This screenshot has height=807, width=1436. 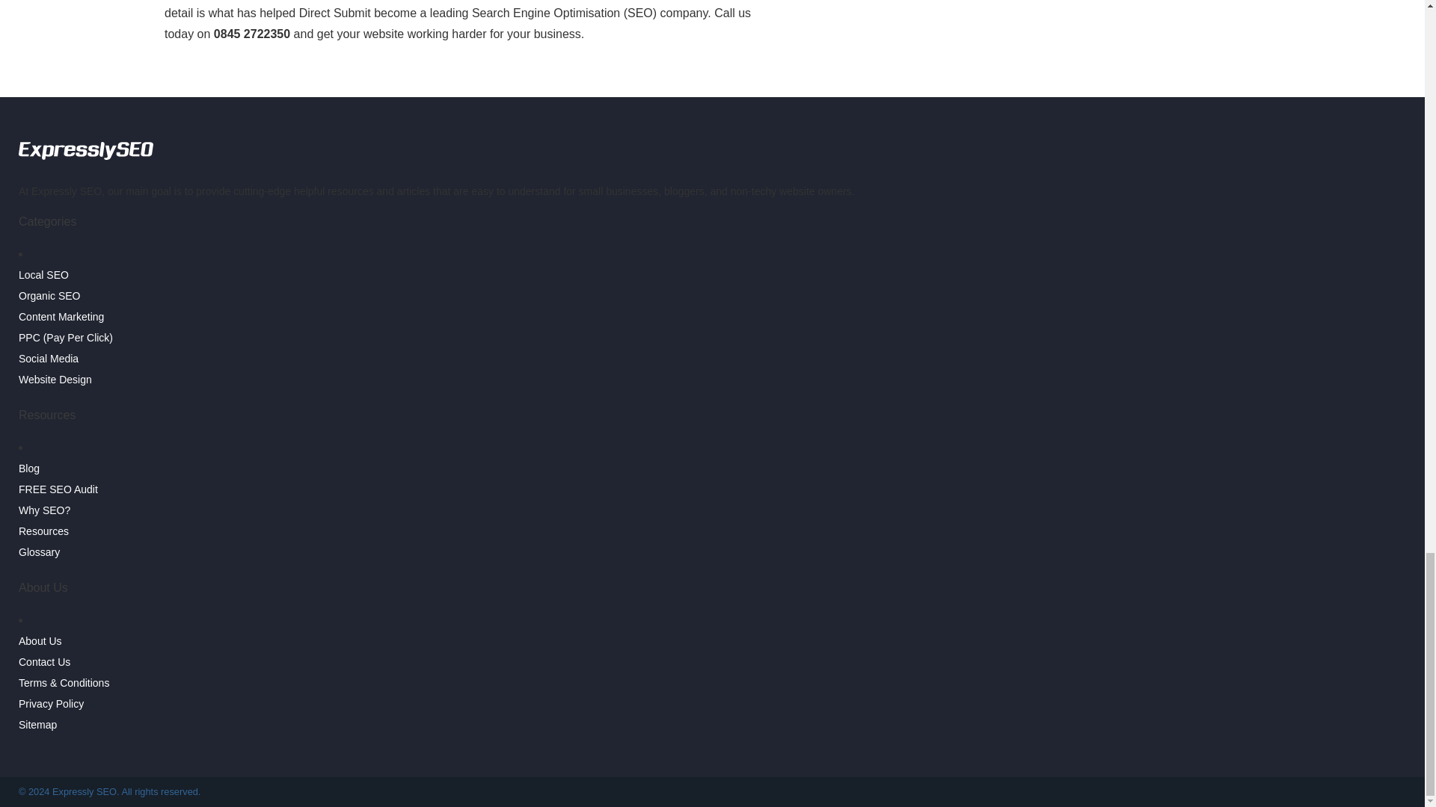 I want to click on Expressly SEO, so click(x=85, y=161).